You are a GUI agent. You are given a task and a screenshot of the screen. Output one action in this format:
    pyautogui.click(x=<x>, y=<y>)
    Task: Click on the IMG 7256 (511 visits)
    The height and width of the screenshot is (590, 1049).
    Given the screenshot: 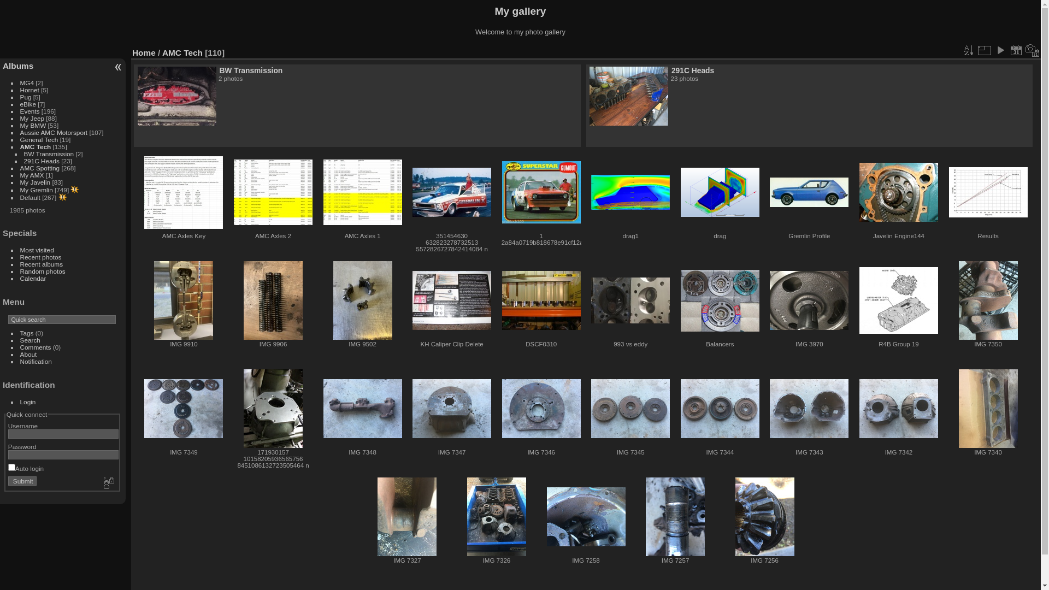 What is the action you would take?
    pyautogui.click(x=765, y=517)
    